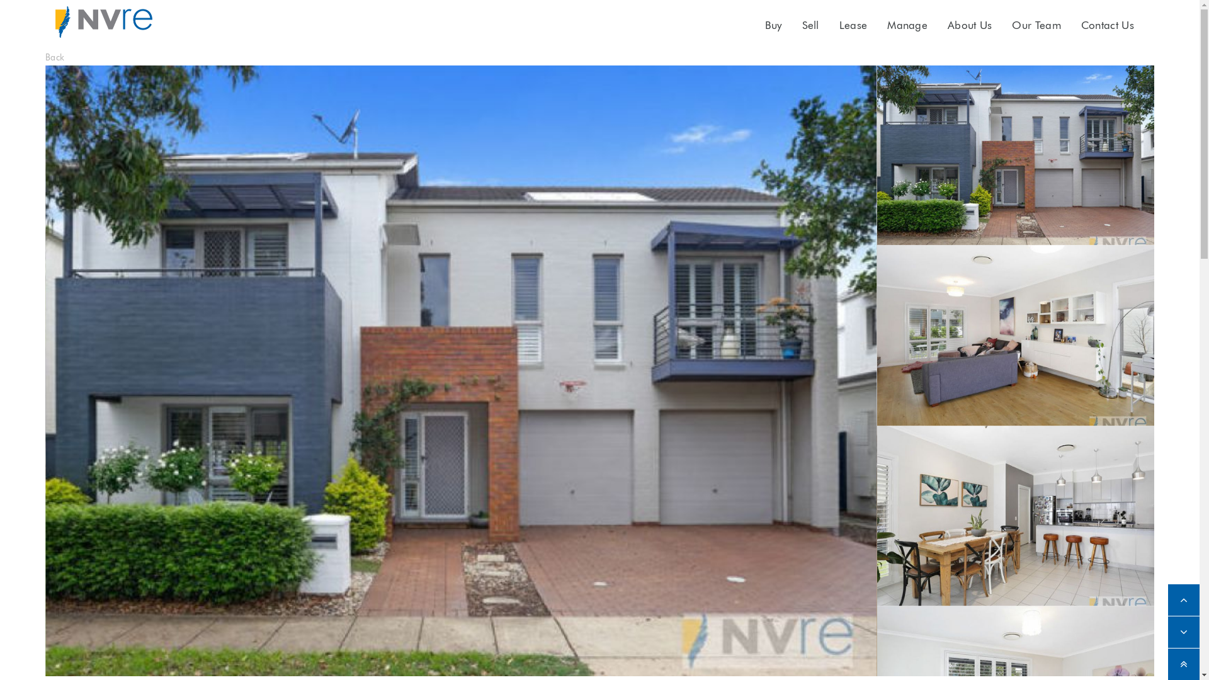  What do you see at coordinates (773, 25) in the screenshot?
I see `Buy` at bounding box center [773, 25].